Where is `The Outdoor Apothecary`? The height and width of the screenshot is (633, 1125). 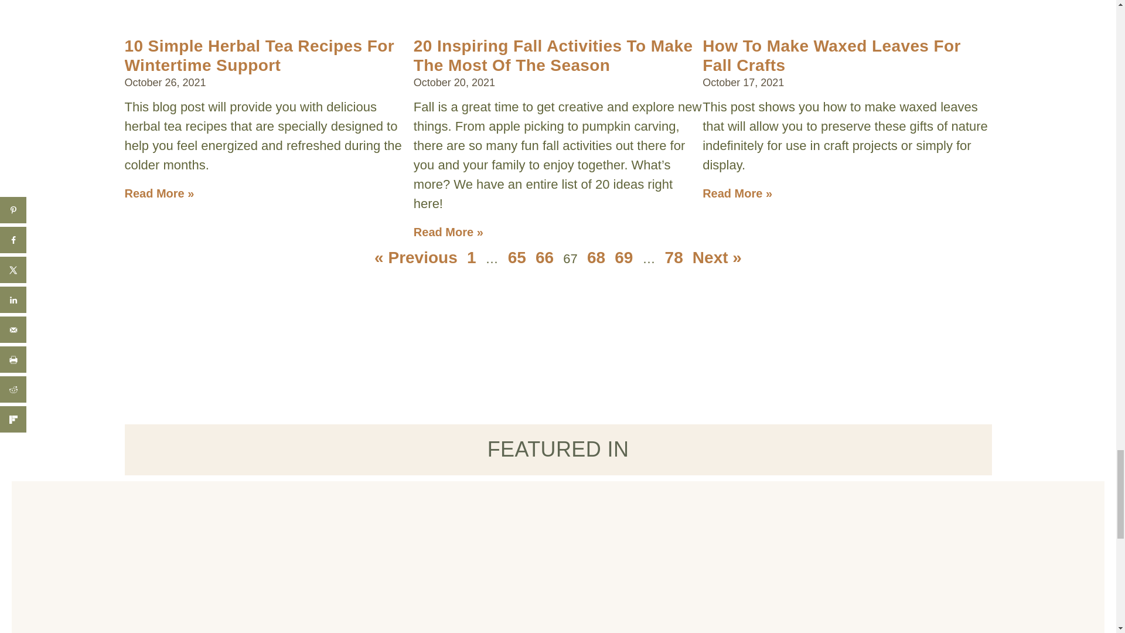 The Outdoor Apothecary is located at coordinates (844, 36).